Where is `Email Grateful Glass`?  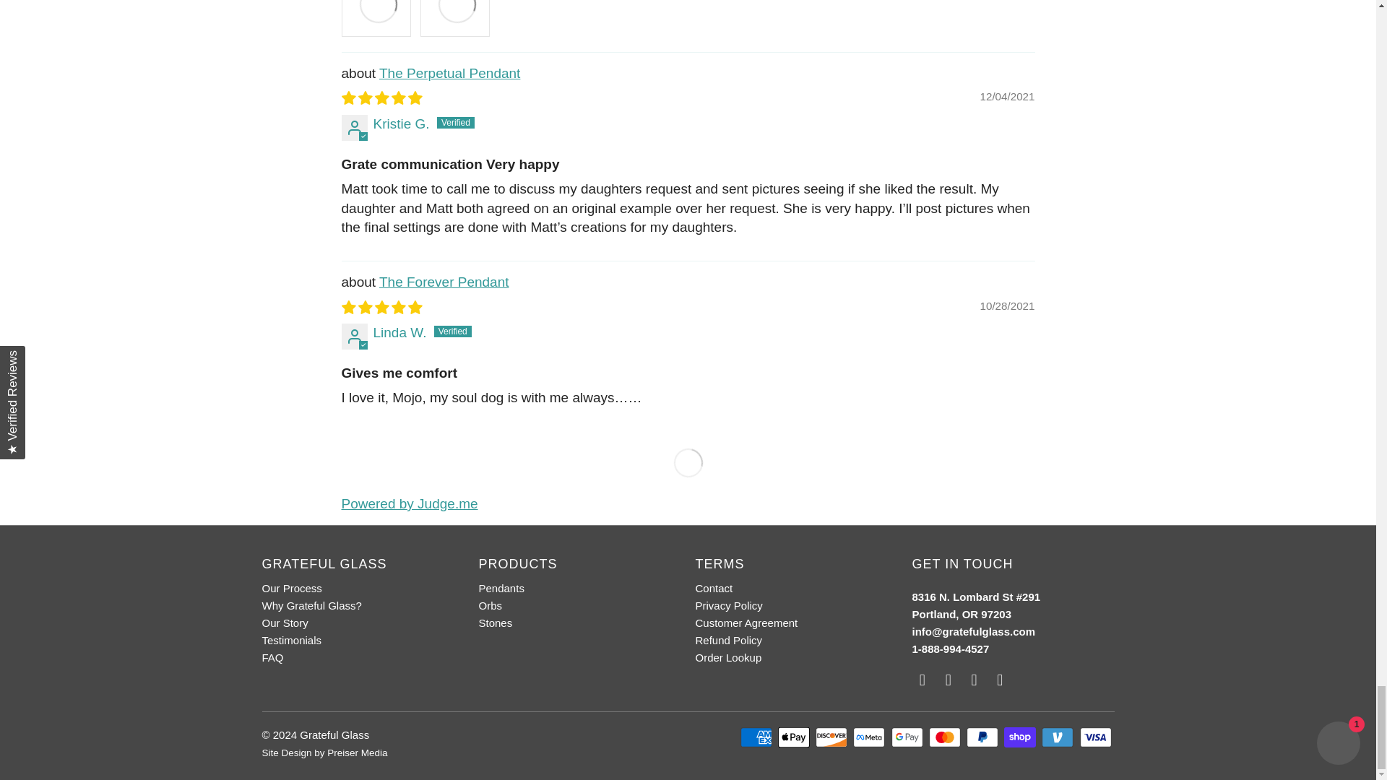 Email Grateful Glass is located at coordinates (1000, 680).